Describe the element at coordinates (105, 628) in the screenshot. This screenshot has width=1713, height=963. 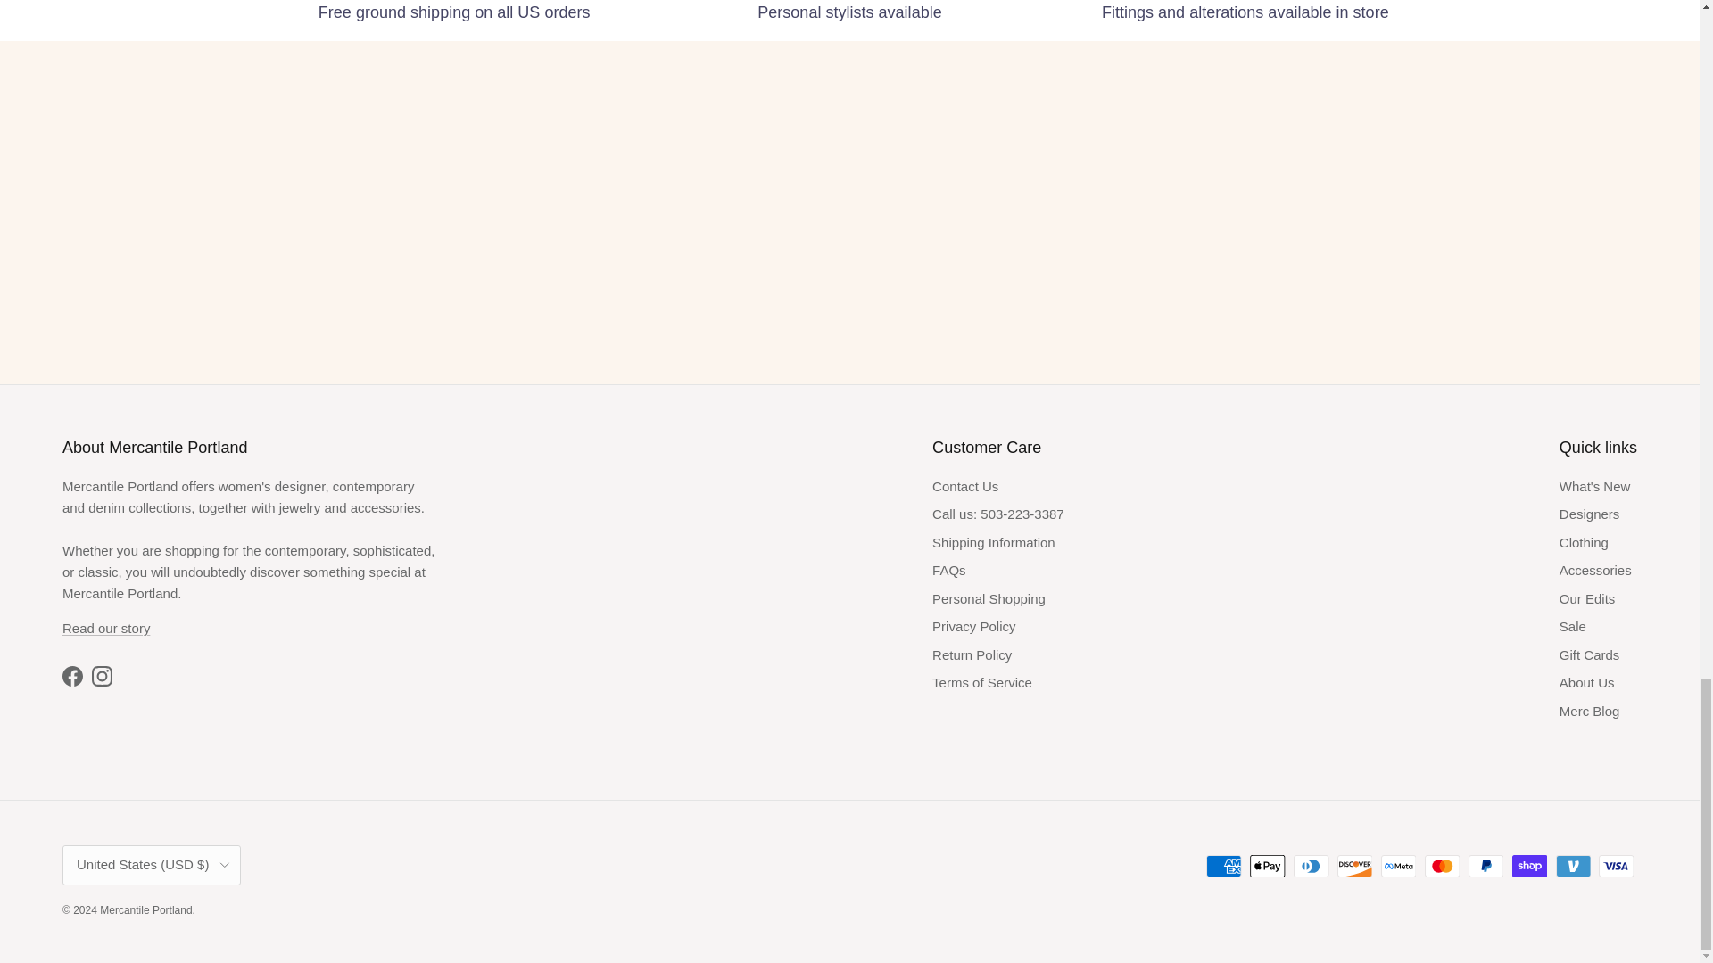
I see `ABOUT US` at that location.